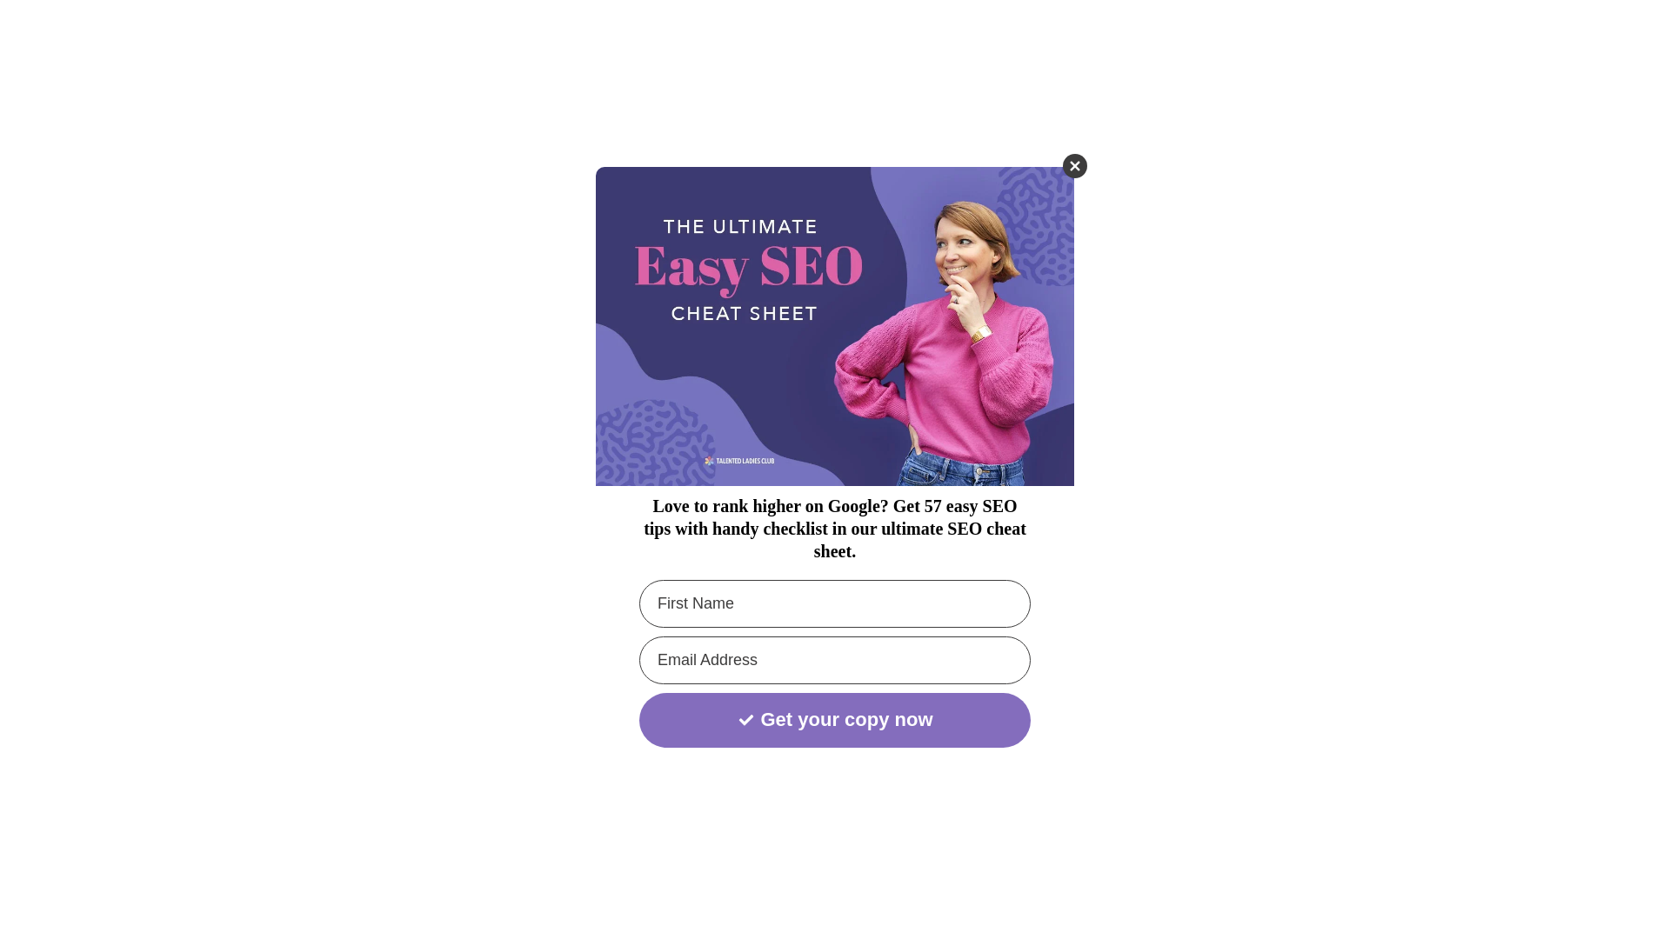  Describe the element at coordinates (1074, 166) in the screenshot. I see `Close` at that location.